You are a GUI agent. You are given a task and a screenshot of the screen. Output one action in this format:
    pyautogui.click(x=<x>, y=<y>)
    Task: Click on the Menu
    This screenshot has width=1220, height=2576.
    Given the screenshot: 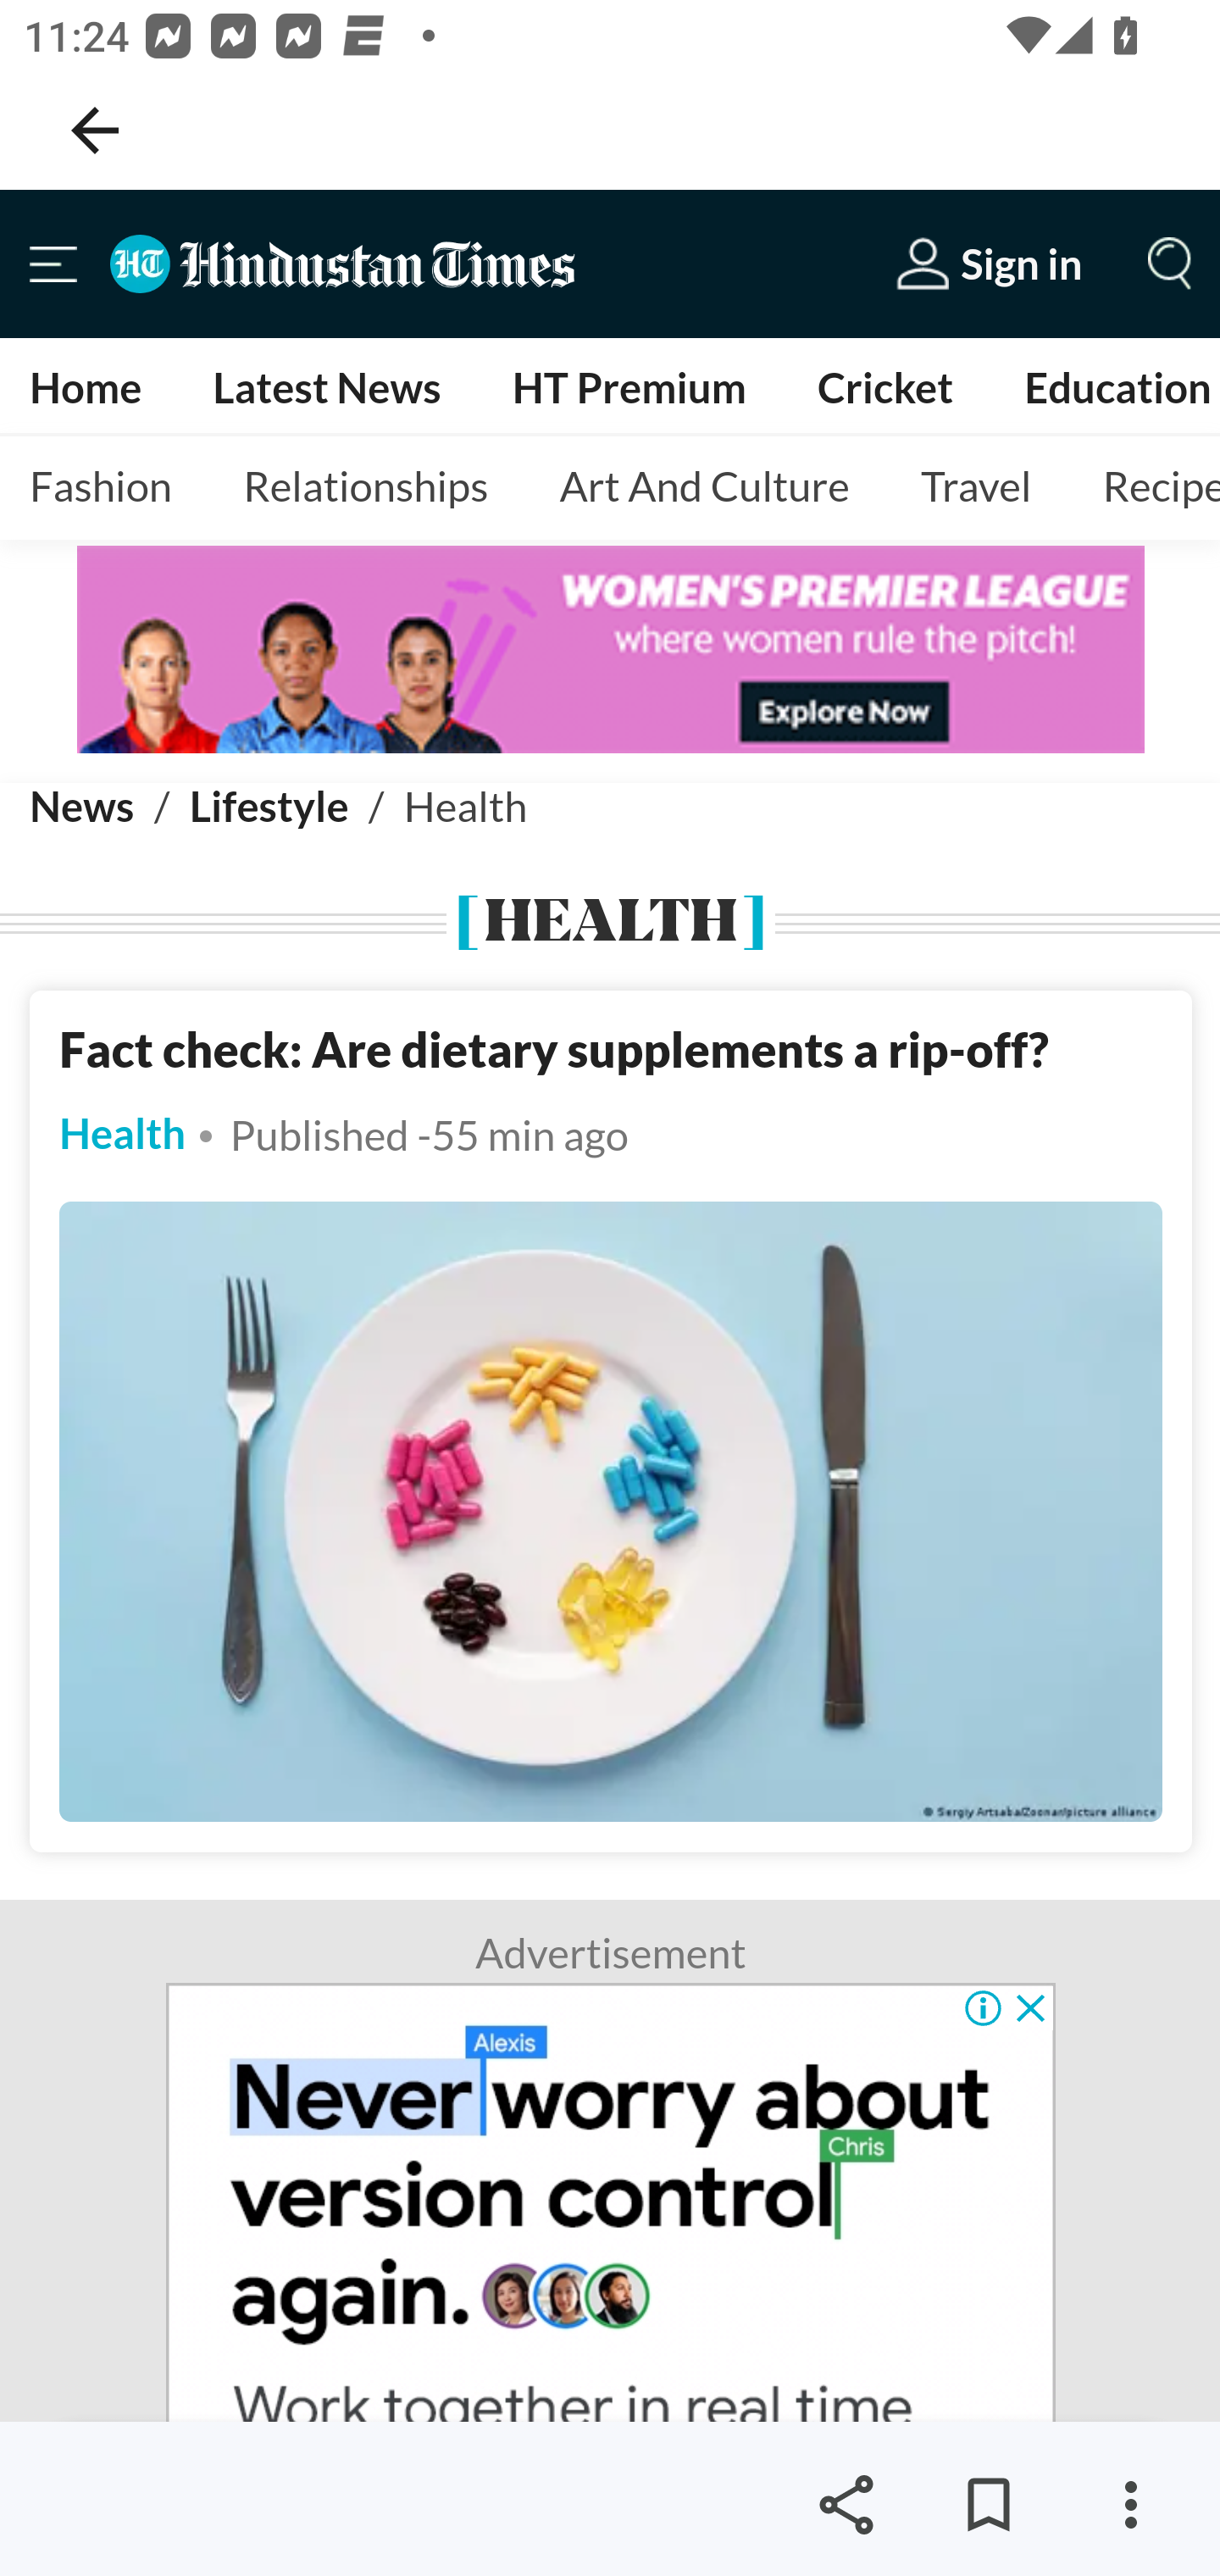 What is the action you would take?
    pyautogui.click(x=56, y=264)
    